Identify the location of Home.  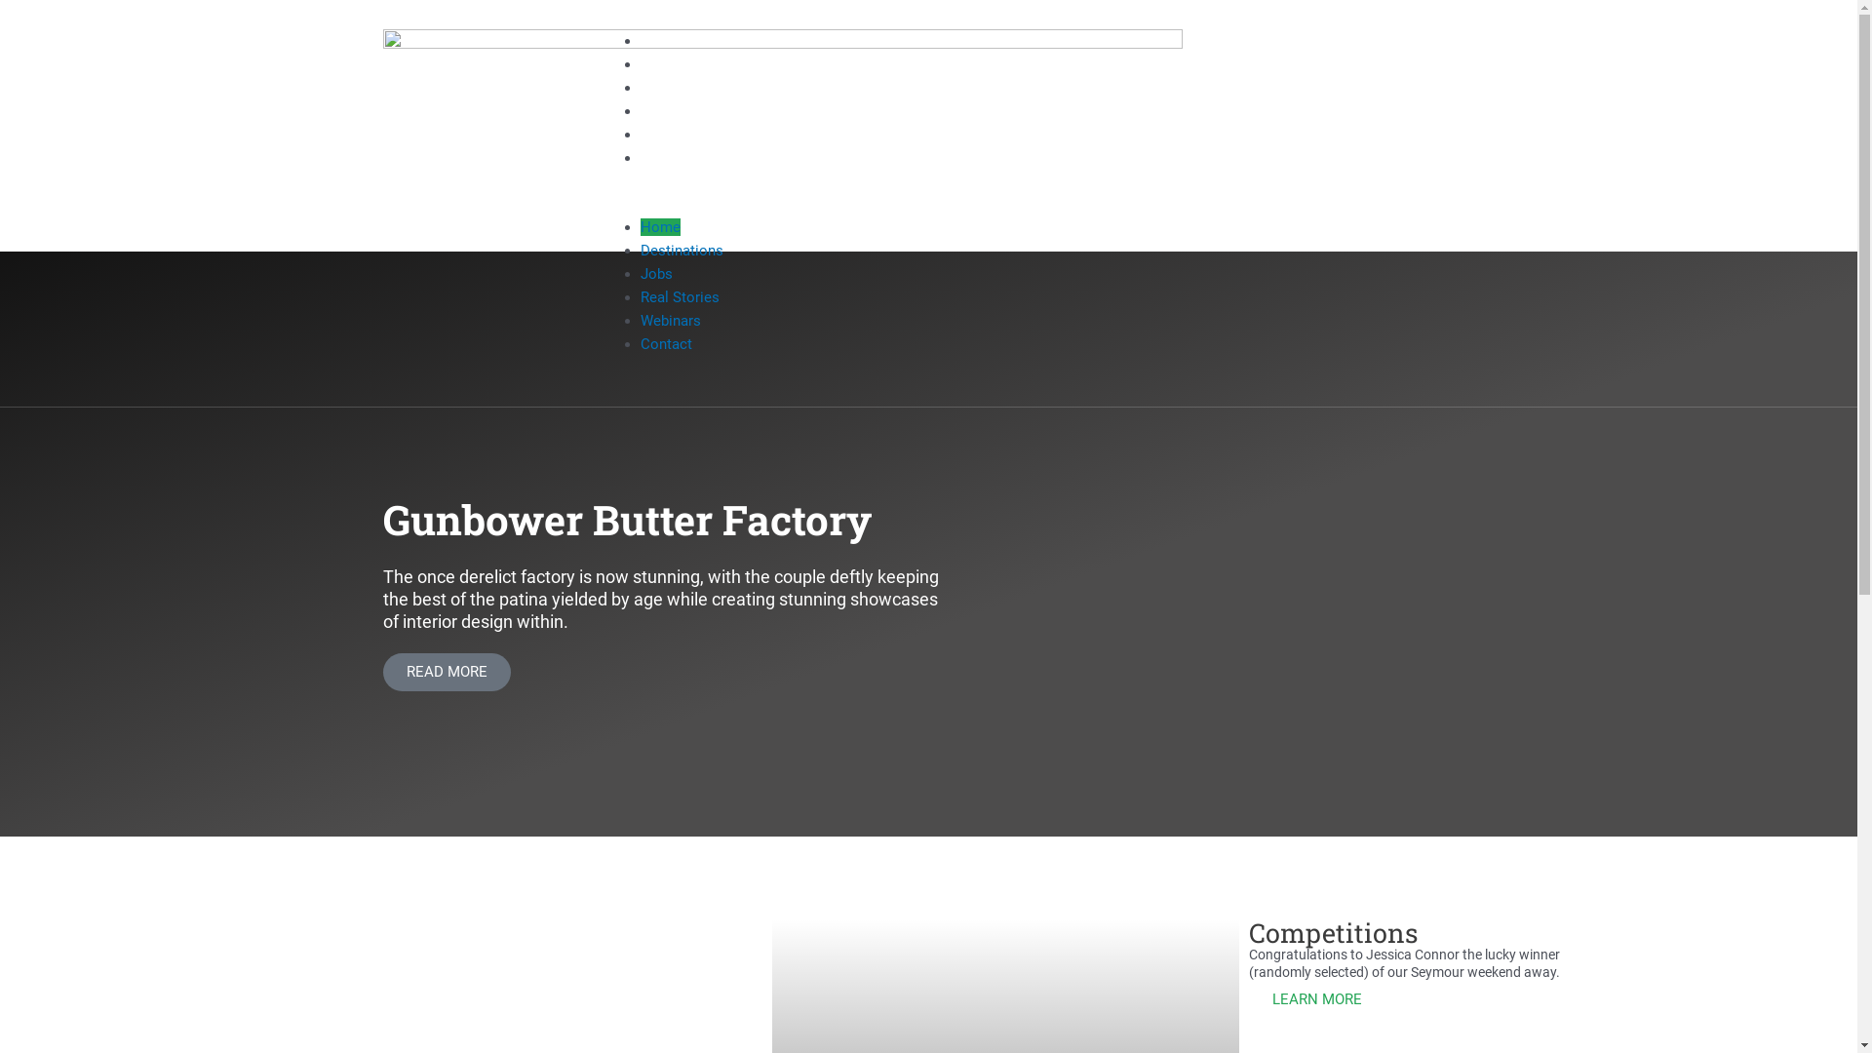
(661, 227).